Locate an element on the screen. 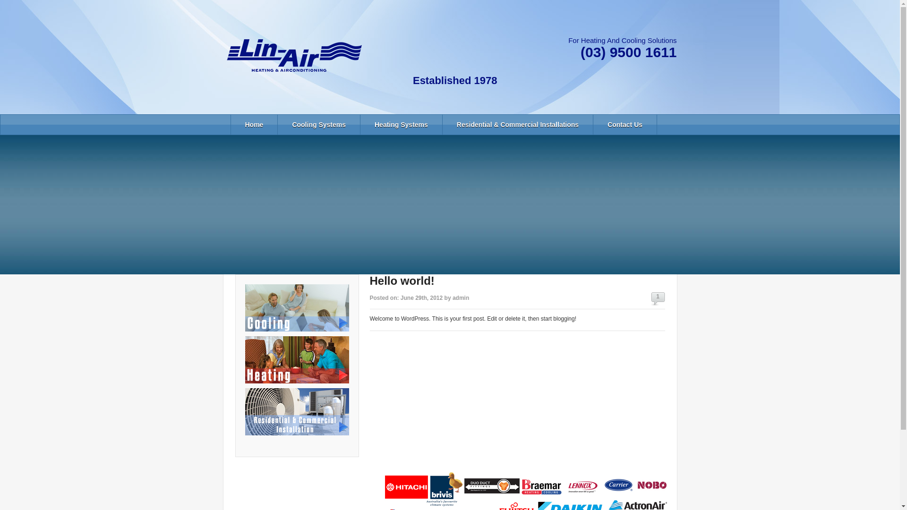  Home is located at coordinates (254, 125).